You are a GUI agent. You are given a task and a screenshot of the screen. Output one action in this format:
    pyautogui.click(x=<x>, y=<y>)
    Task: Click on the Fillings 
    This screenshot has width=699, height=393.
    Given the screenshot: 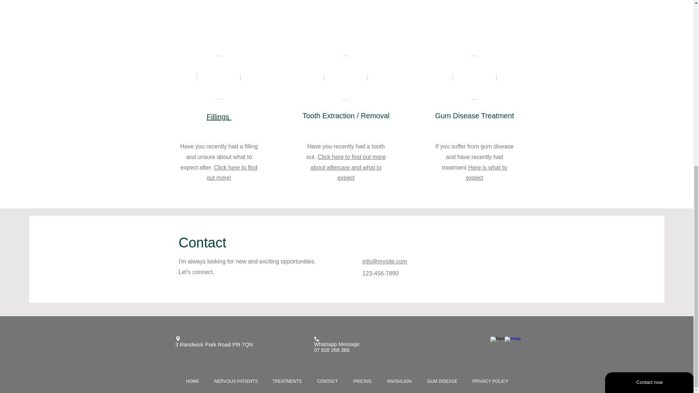 What is the action you would take?
    pyautogui.click(x=219, y=116)
    